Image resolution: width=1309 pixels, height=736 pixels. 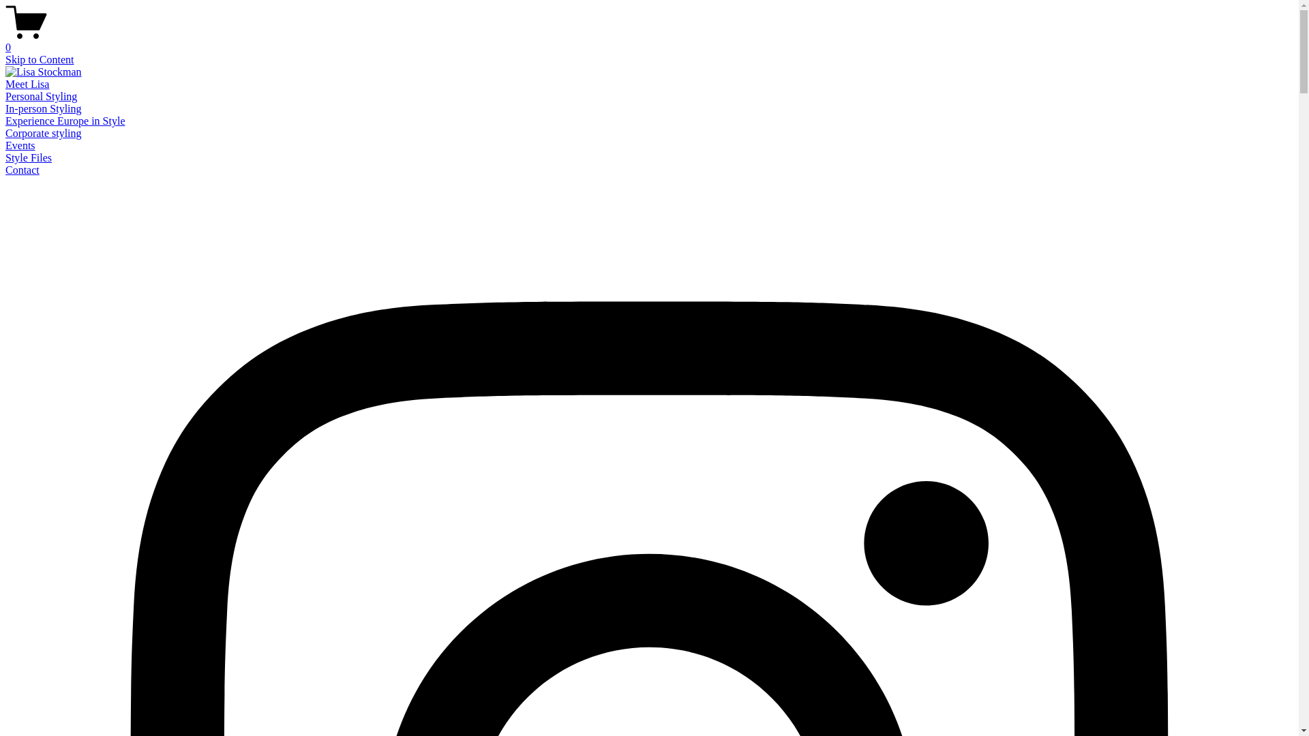 What do you see at coordinates (65, 121) in the screenshot?
I see `Experience Europe in Style` at bounding box center [65, 121].